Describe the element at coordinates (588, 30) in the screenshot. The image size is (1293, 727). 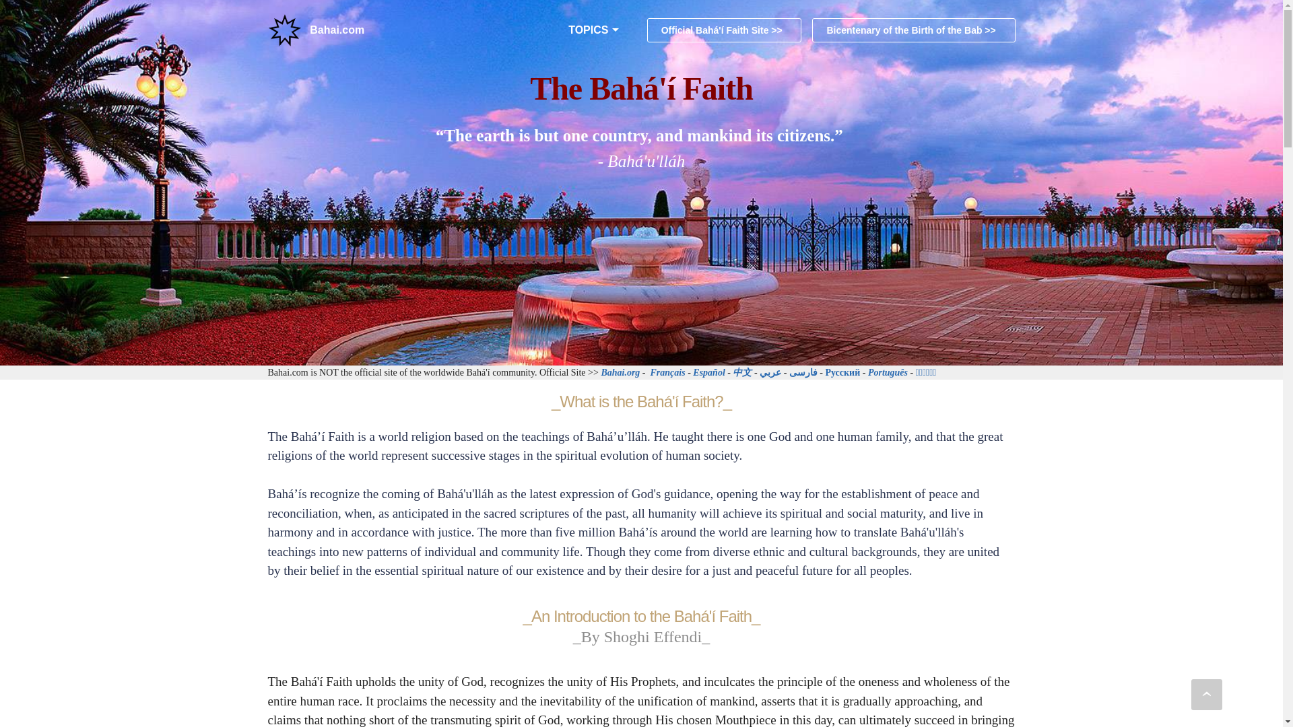
I see `TOPICS` at that location.